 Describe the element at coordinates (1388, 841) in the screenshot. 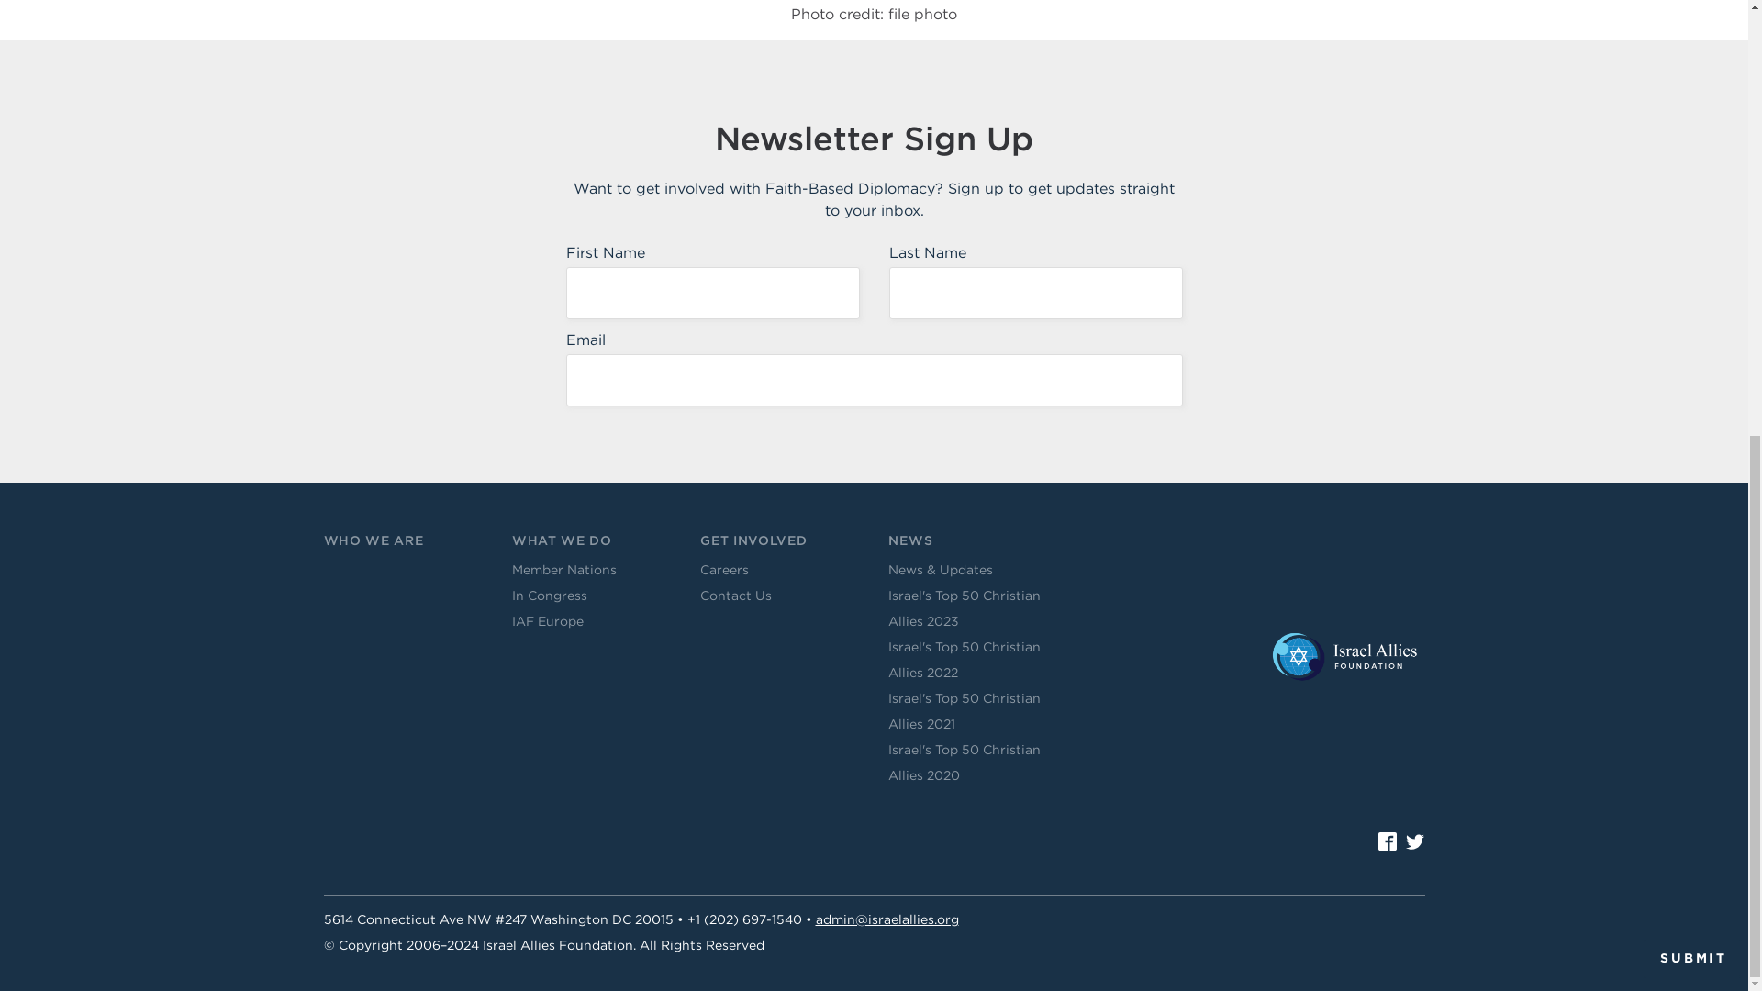

I see `Facebook` at that location.